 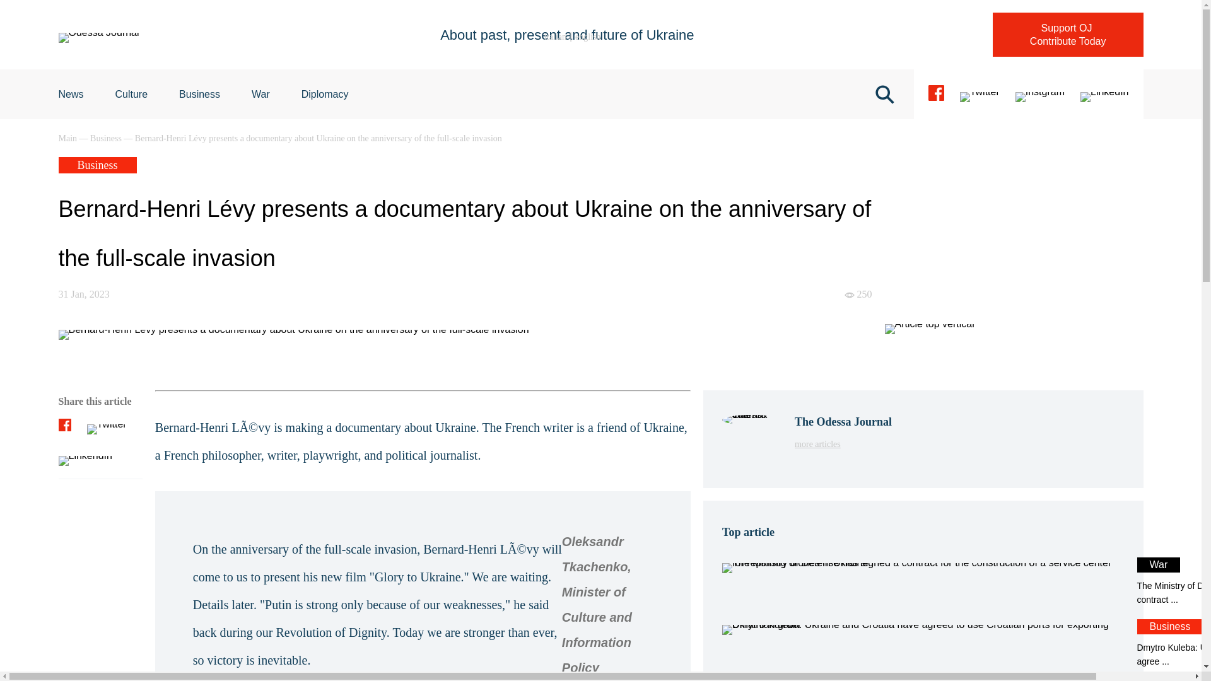 I want to click on more articles, so click(x=843, y=444).